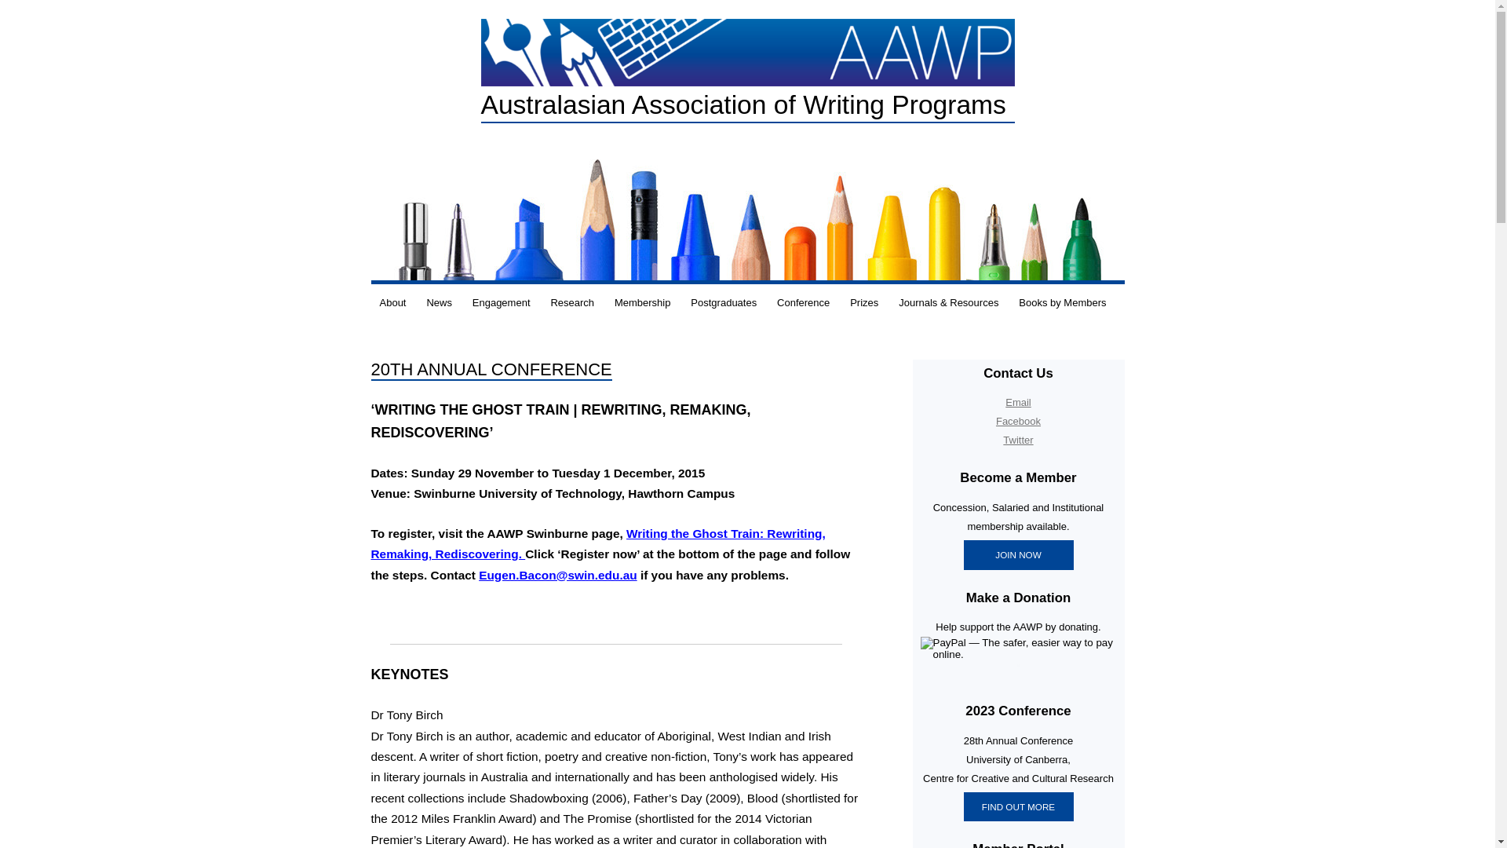  What do you see at coordinates (1019, 402) in the screenshot?
I see `Email` at bounding box center [1019, 402].